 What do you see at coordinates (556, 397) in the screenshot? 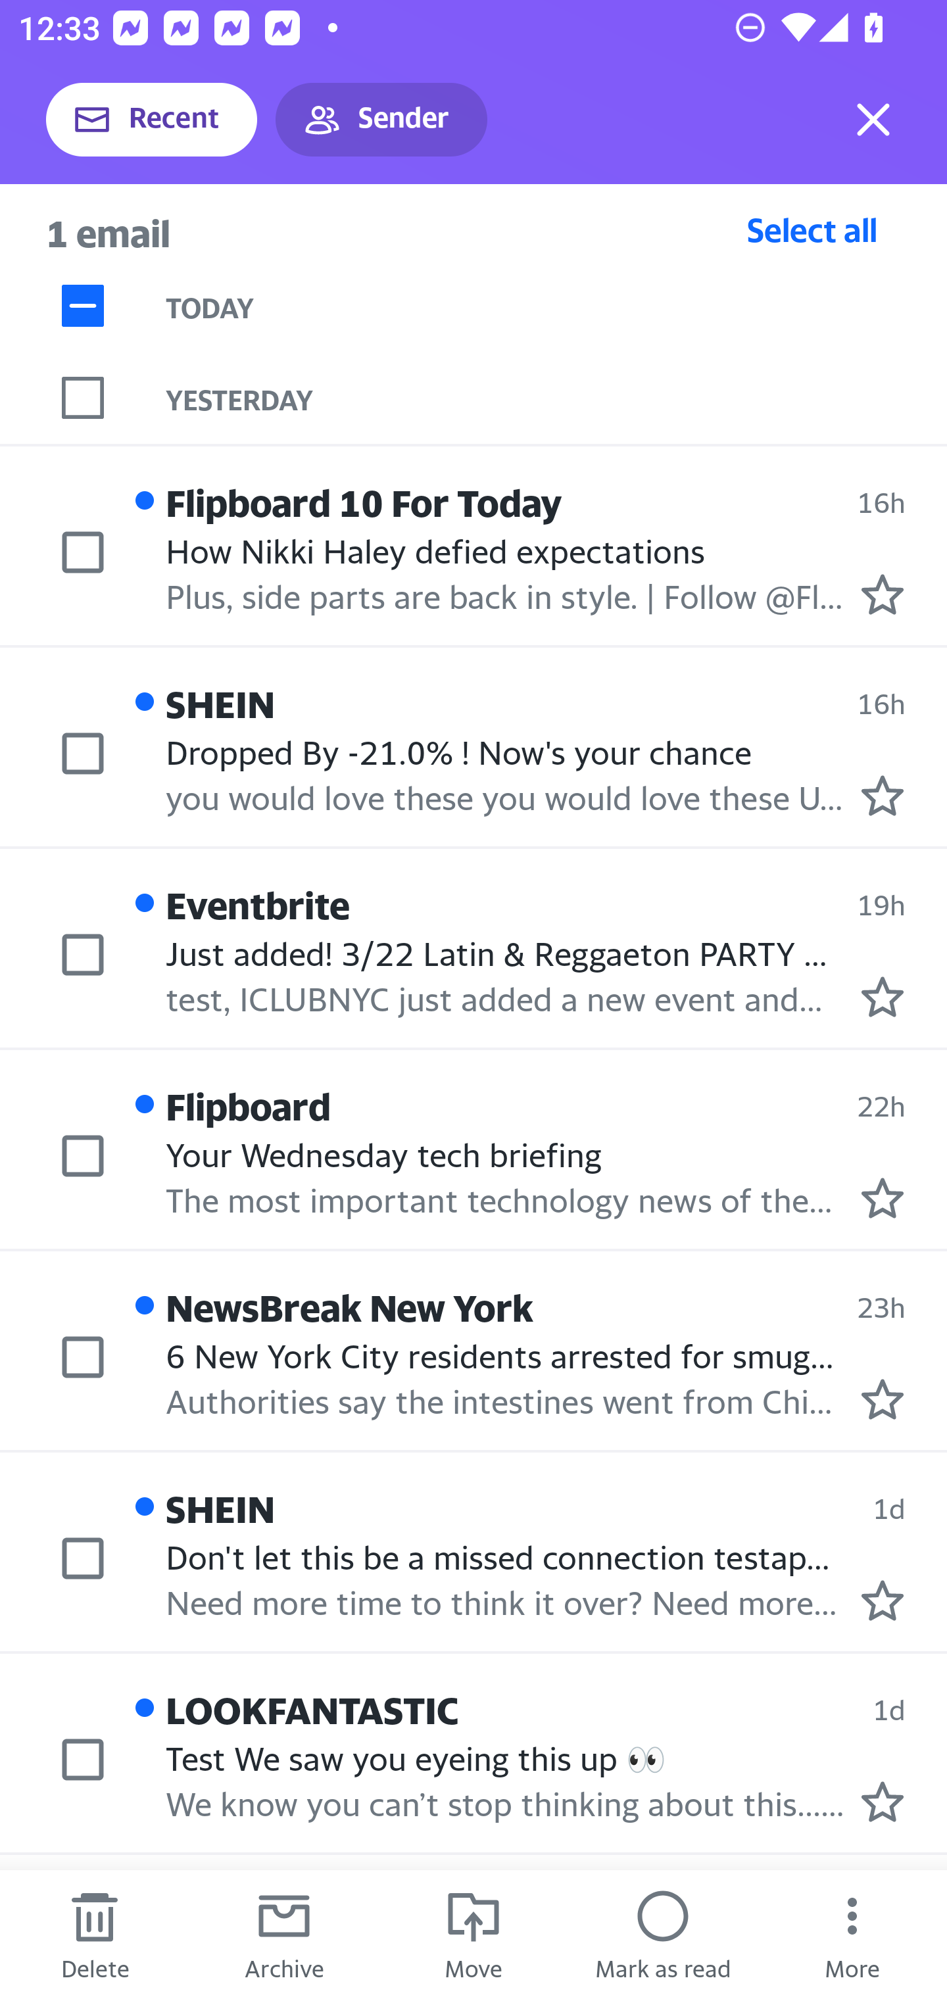
I see `YESTERDAY` at bounding box center [556, 397].